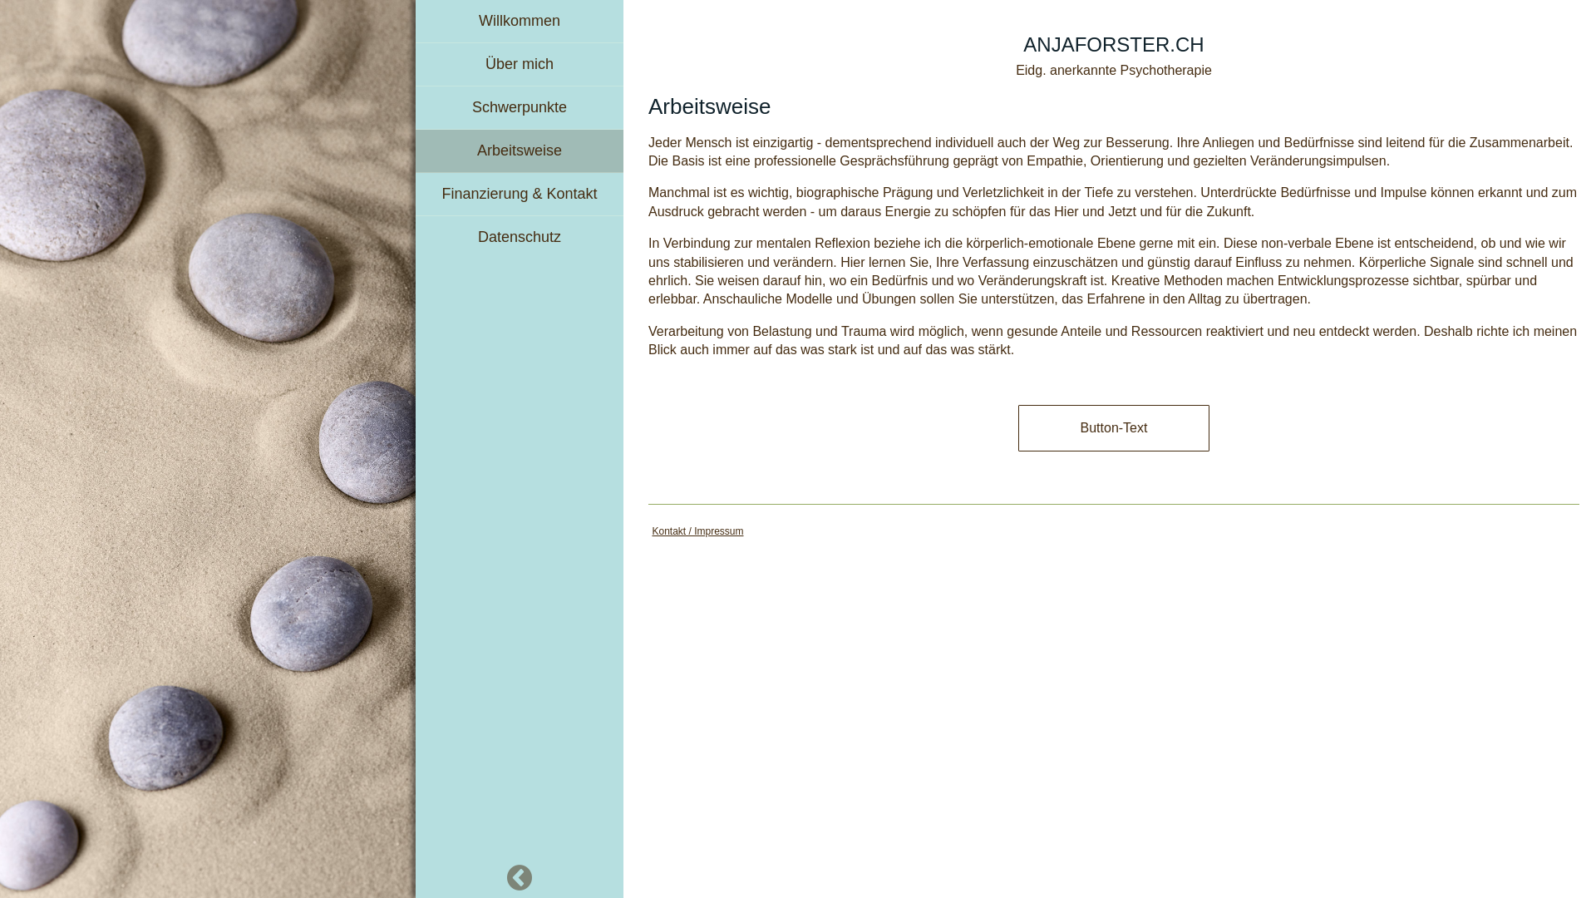 The width and height of the screenshot is (1596, 898). What do you see at coordinates (520, 238) in the screenshot?
I see `Datenschutz` at bounding box center [520, 238].